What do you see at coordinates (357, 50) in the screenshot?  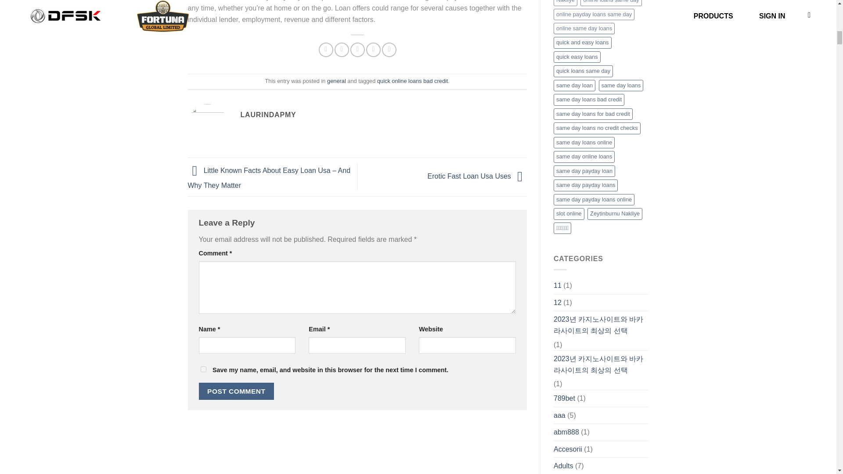 I see `Email to a Friend` at bounding box center [357, 50].